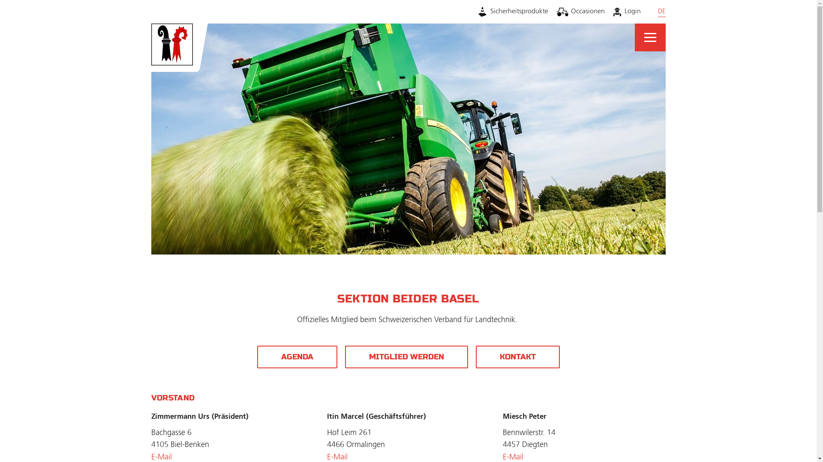 The height and width of the screenshot is (462, 823). Describe the element at coordinates (518, 357) in the screenshot. I see `KONTAKT` at that location.